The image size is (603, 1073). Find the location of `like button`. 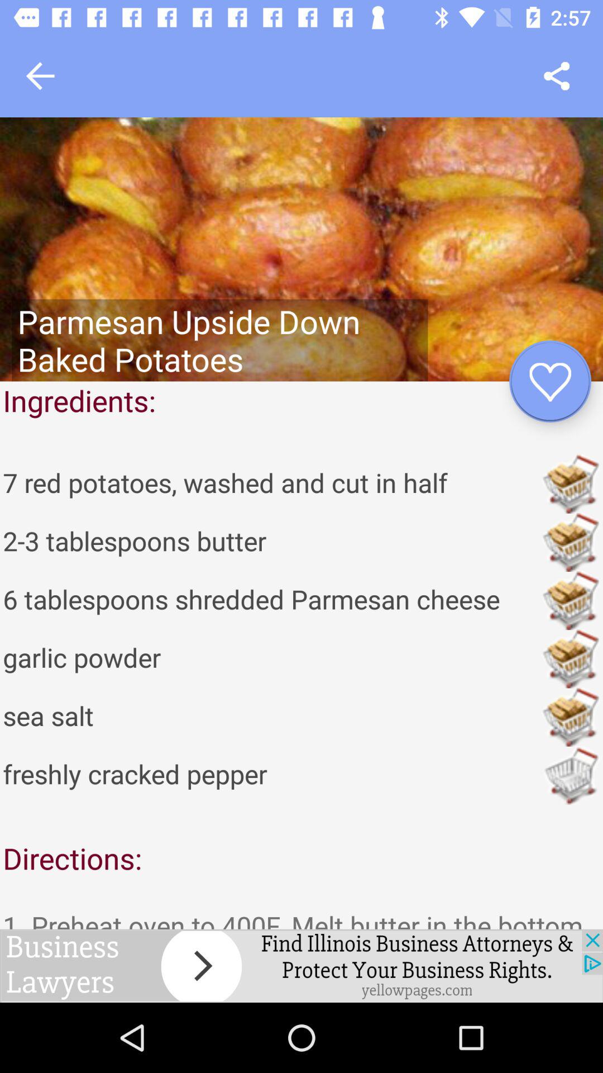

like button is located at coordinates (551, 381).